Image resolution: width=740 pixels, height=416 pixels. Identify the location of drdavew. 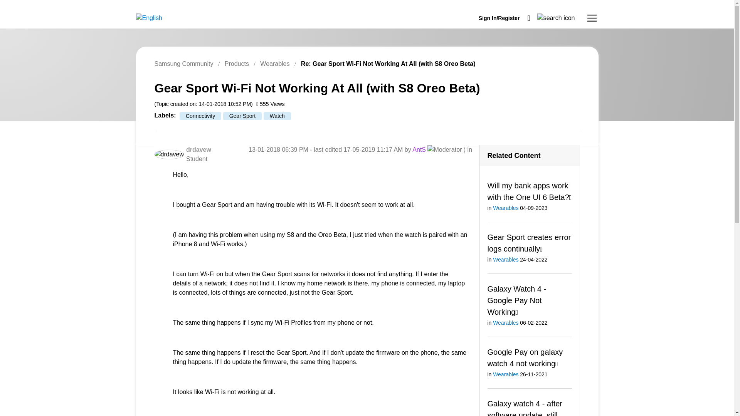
(198, 149).